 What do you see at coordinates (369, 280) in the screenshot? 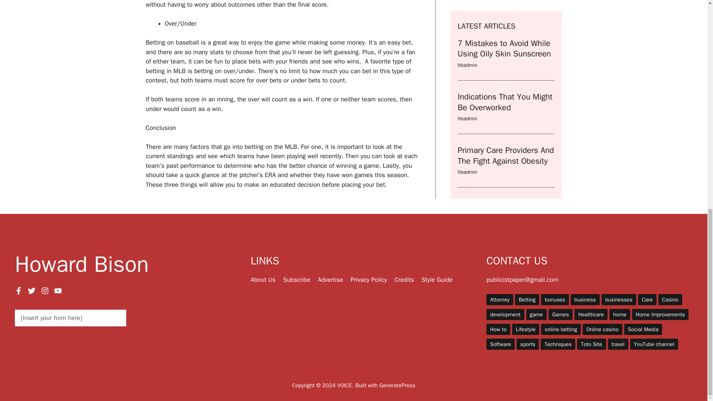
I see `Privacy Policy` at bounding box center [369, 280].